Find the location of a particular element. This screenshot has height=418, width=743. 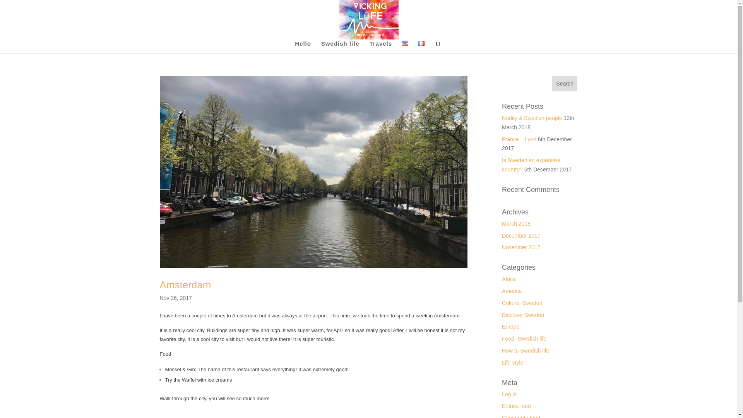

Travels is located at coordinates (381, 47).